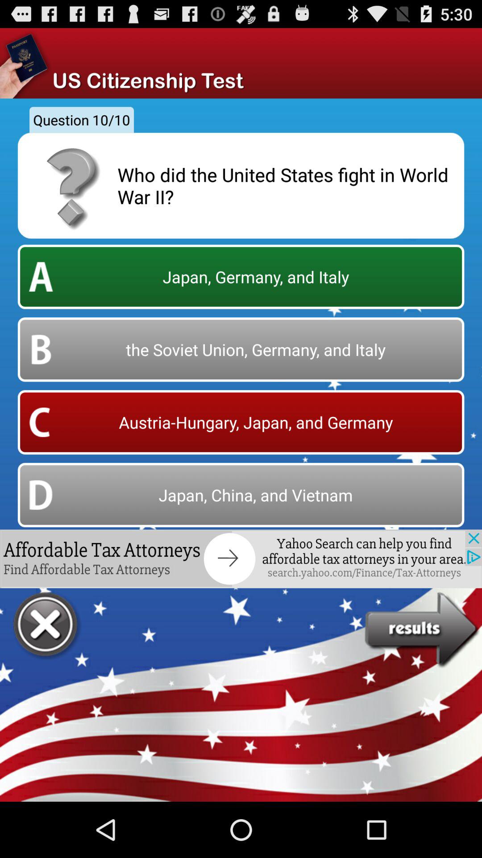  What do you see at coordinates (46, 626) in the screenshot?
I see `close button` at bounding box center [46, 626].